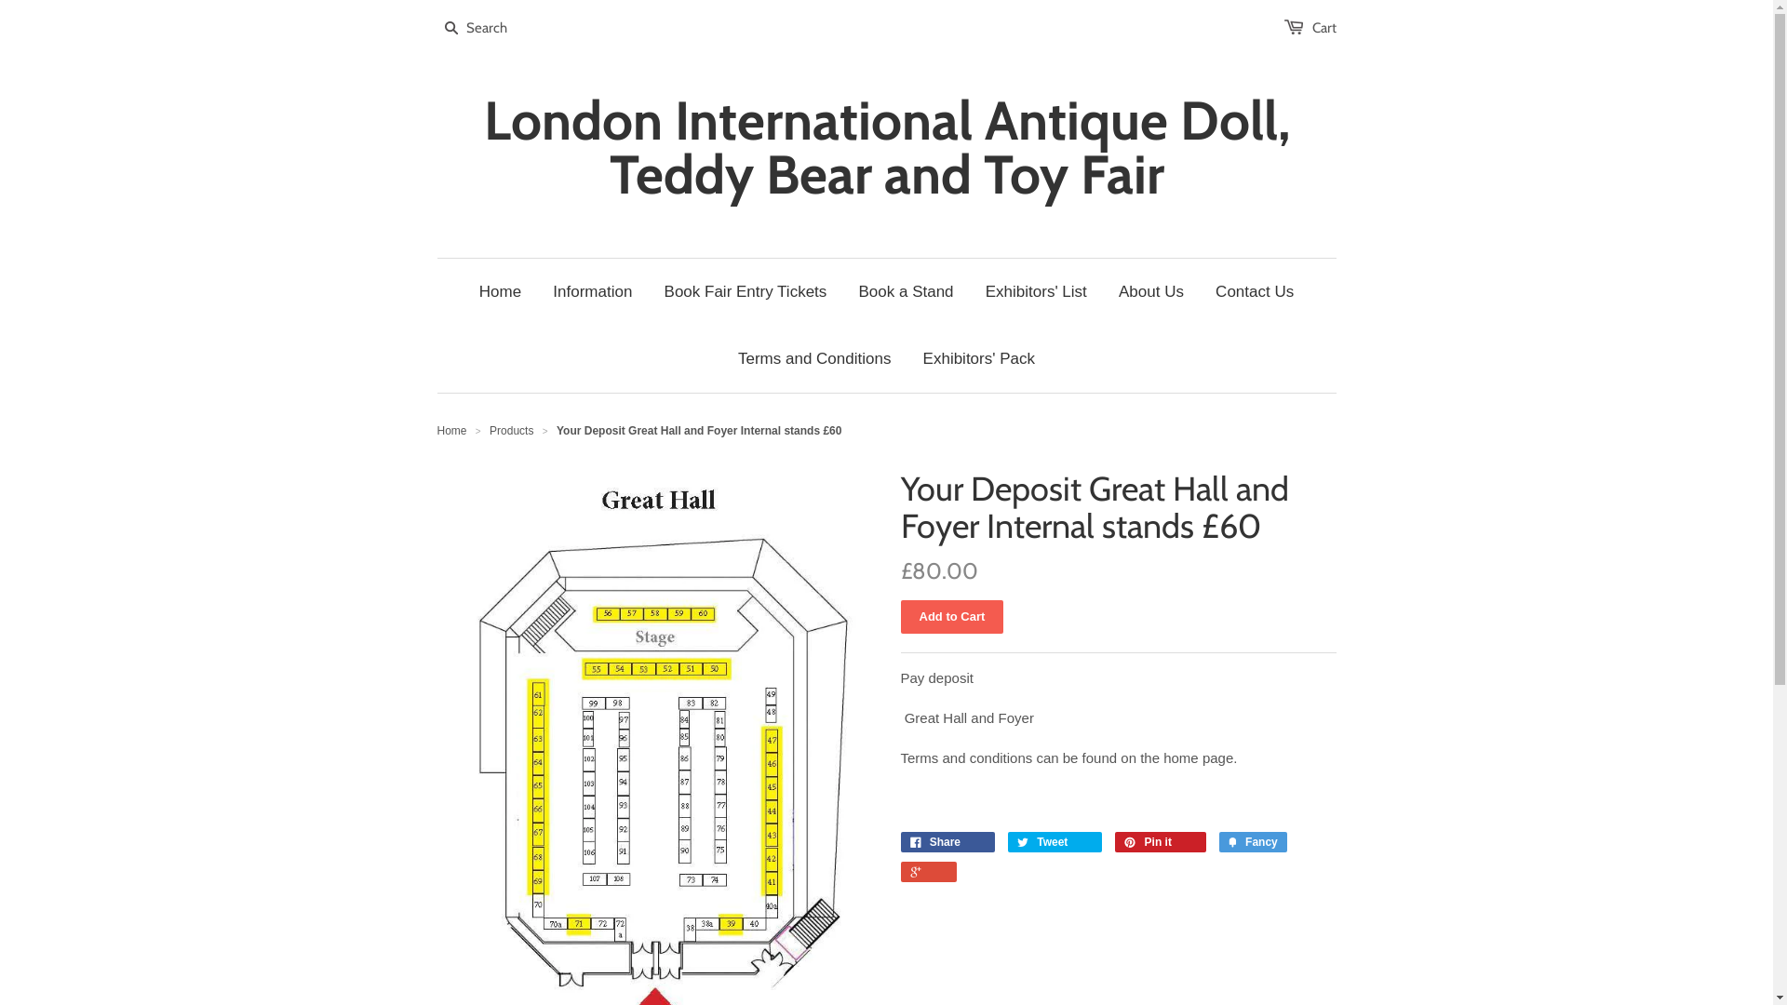 This screenshot has width=1787, height=1005. What do you see at coordinates (501, 292) in the screenshot?
I see `Home` at bounding box center [501, 292].